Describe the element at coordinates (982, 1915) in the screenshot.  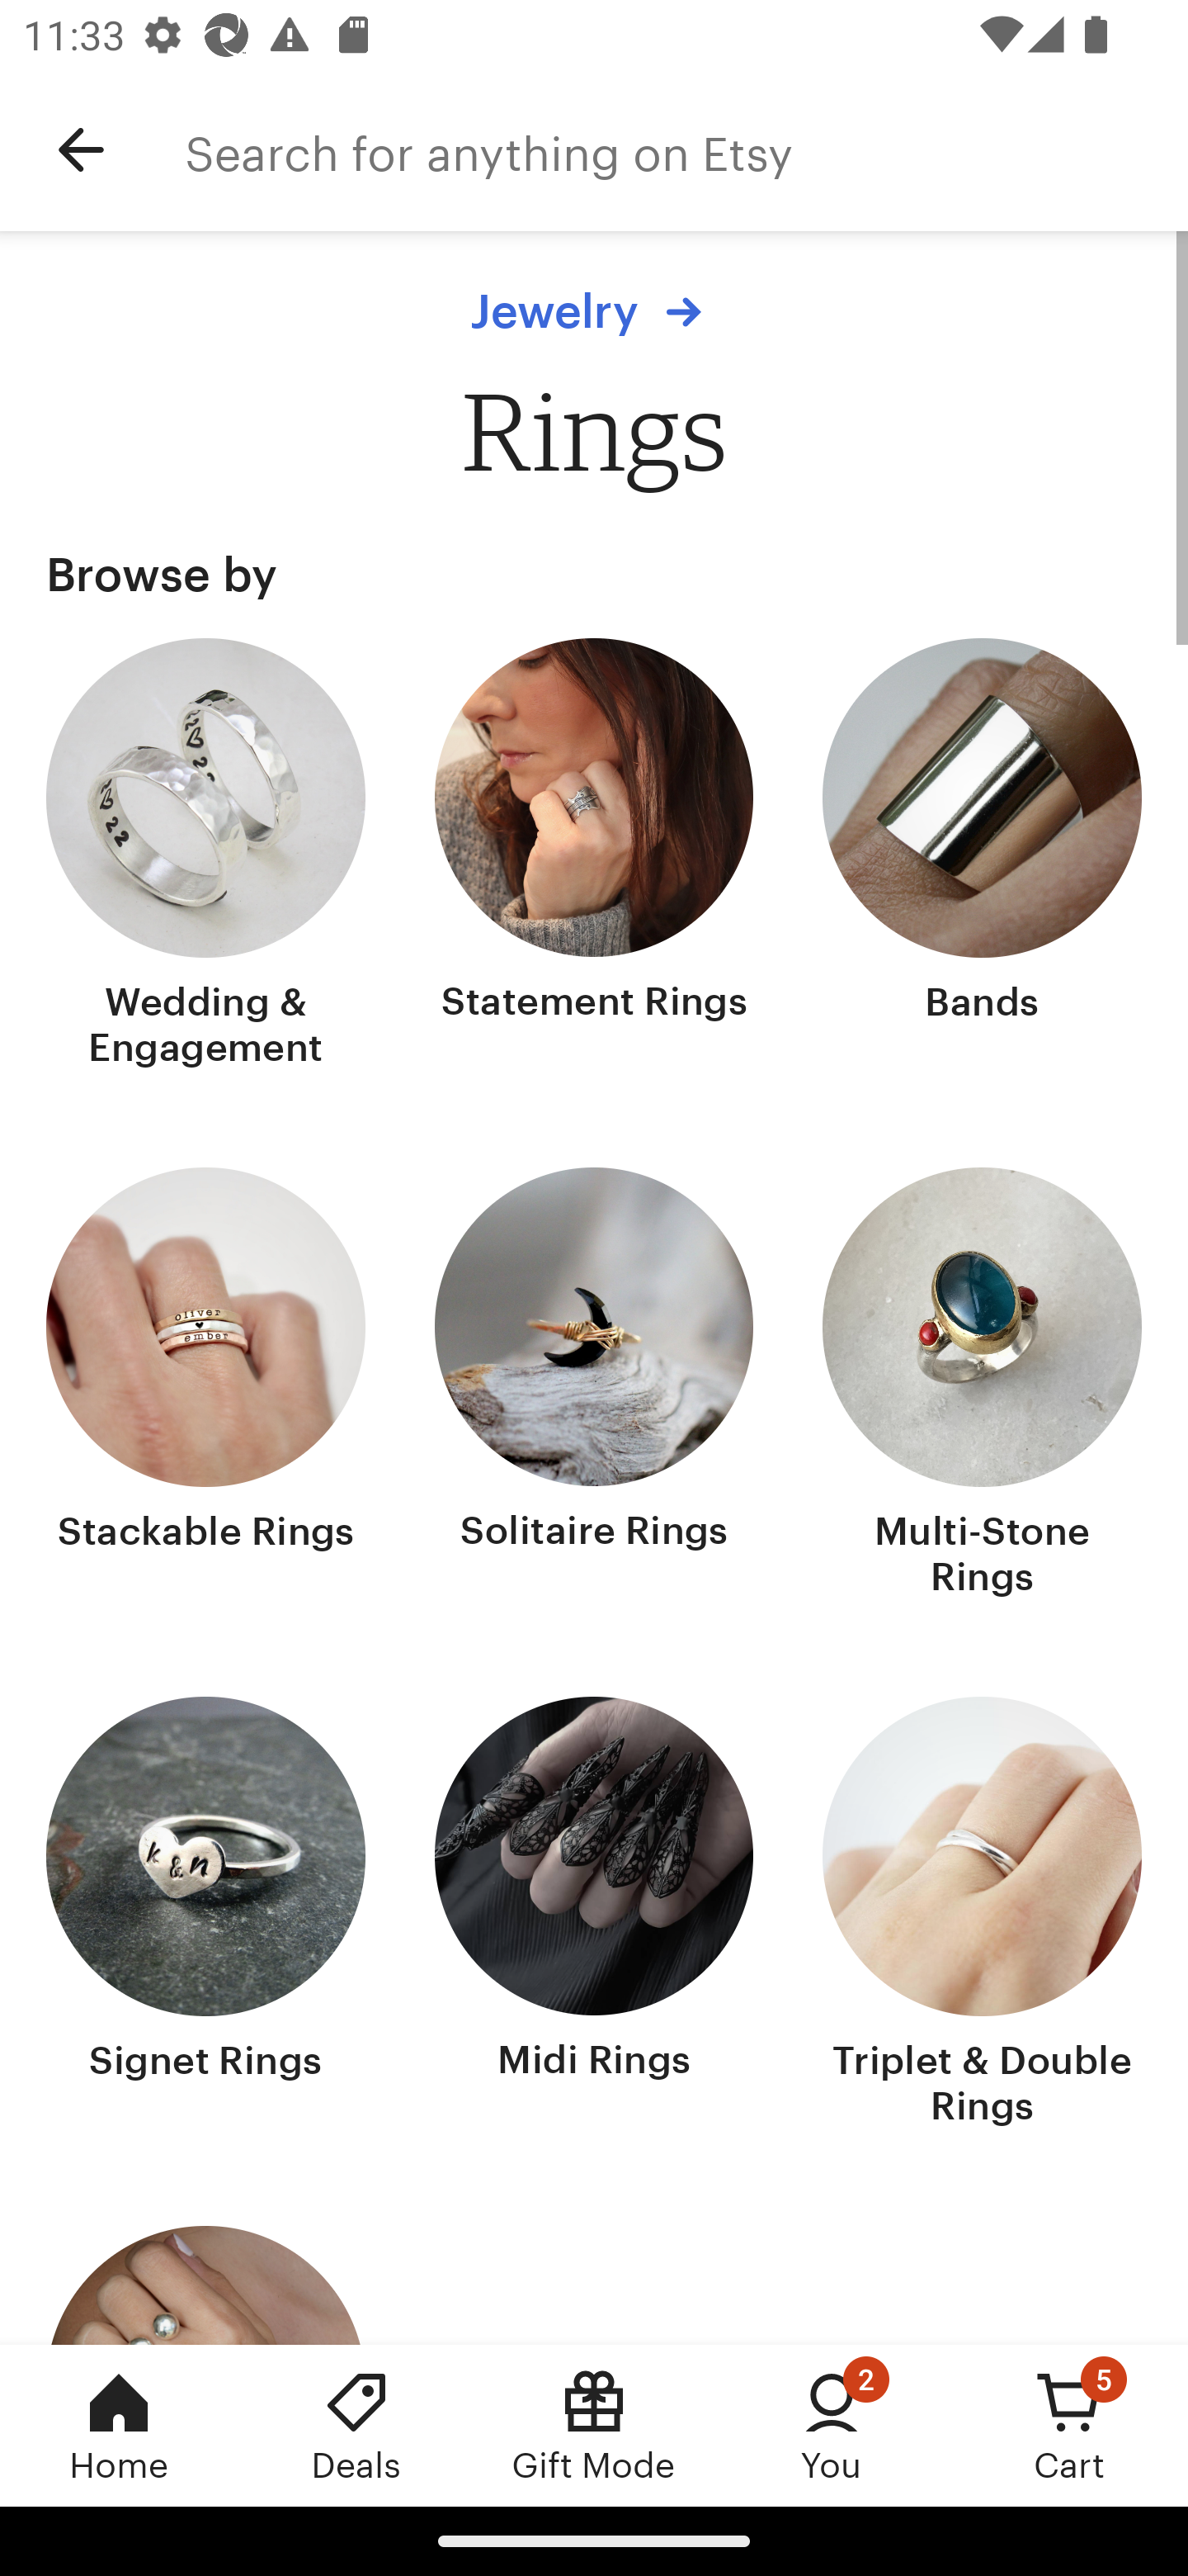
I see `Triplet & Double Rings` at that location.